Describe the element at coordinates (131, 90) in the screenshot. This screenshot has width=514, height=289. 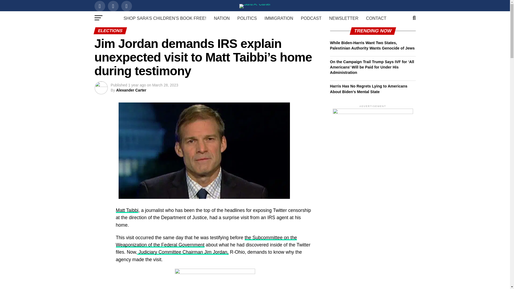
I see `Posts by Alexander Carter` at that location.